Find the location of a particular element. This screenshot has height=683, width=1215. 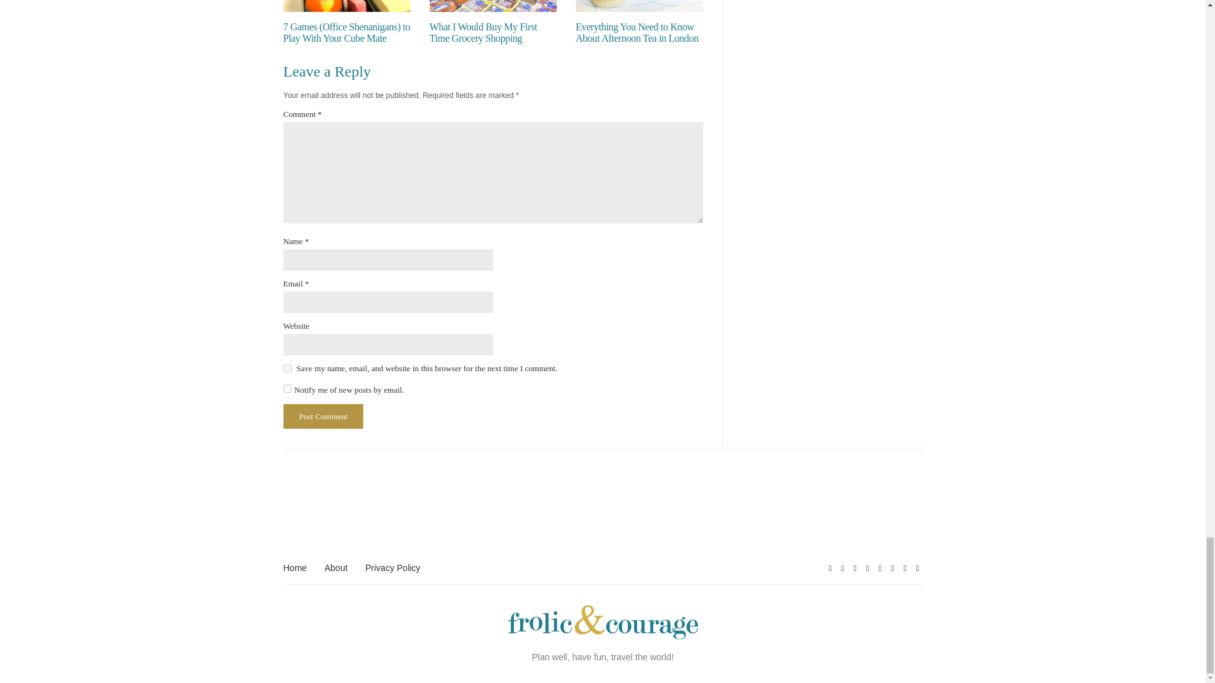

yes is located at coordinates (287, 368).